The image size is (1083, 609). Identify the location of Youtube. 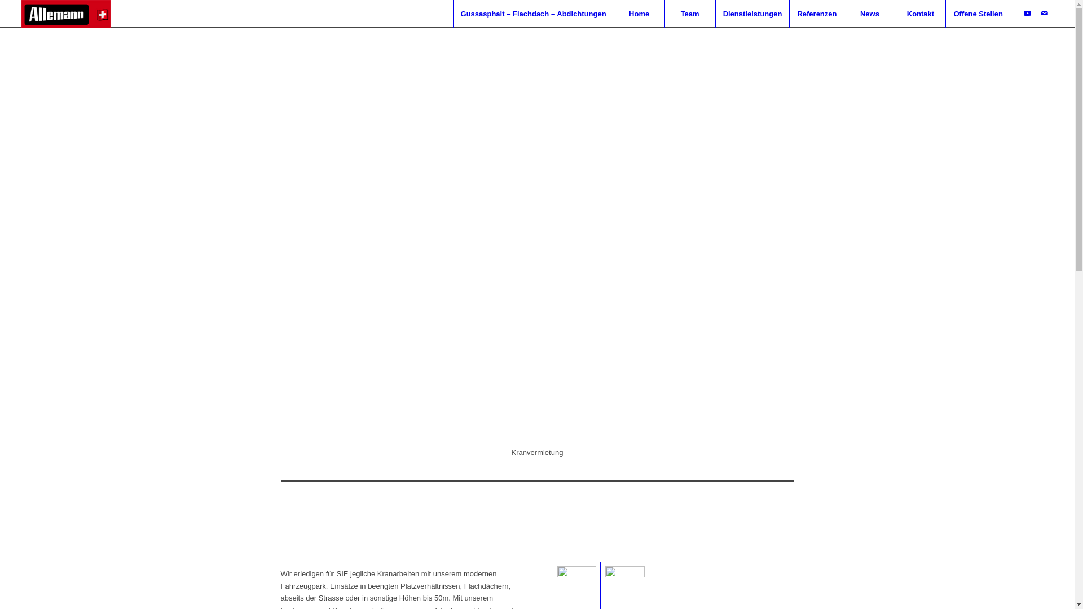
(1028, 14).